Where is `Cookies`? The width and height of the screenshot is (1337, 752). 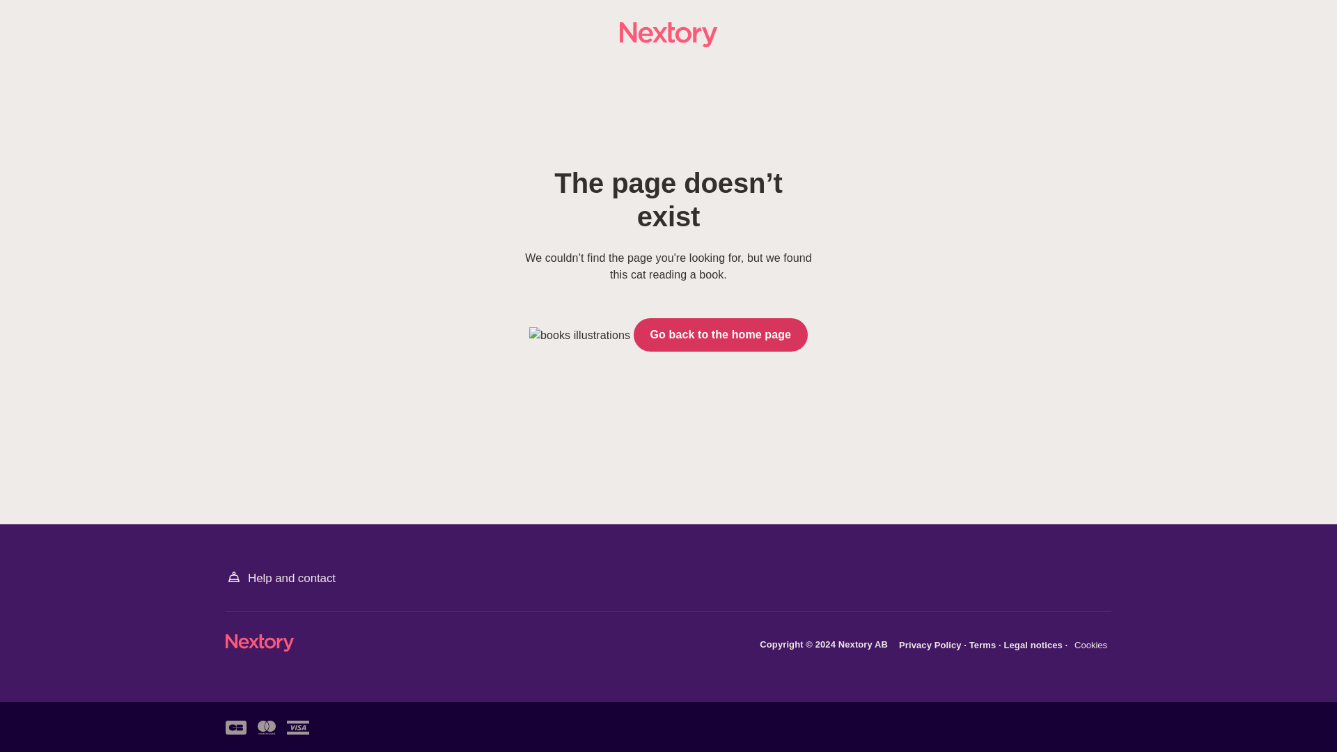
Cookies is located at coordinates (1090, 645).